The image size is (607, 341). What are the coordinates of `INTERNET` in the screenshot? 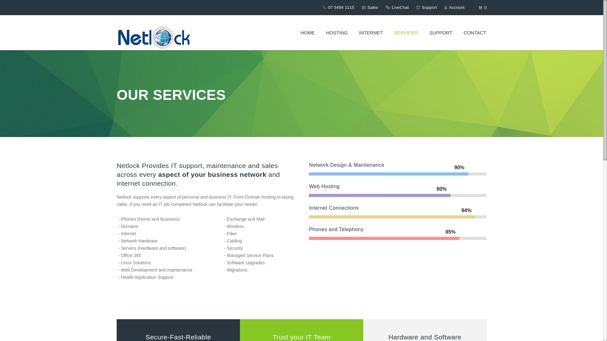 It's located at (371, 33).